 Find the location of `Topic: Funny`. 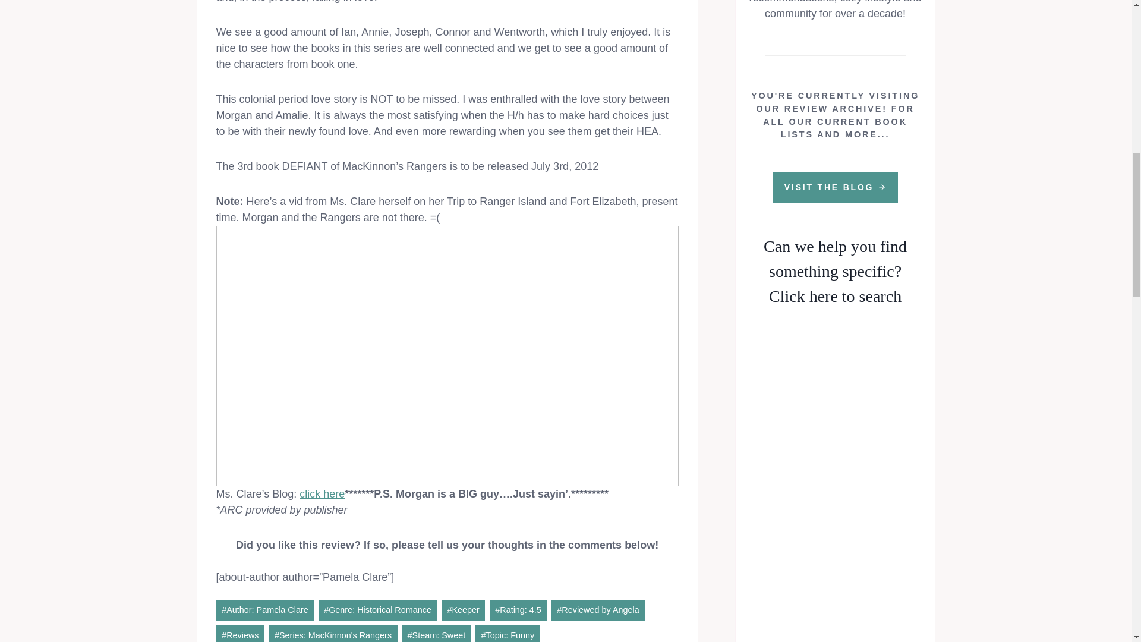

Topic: Funny is located at coordinates (508, 634).